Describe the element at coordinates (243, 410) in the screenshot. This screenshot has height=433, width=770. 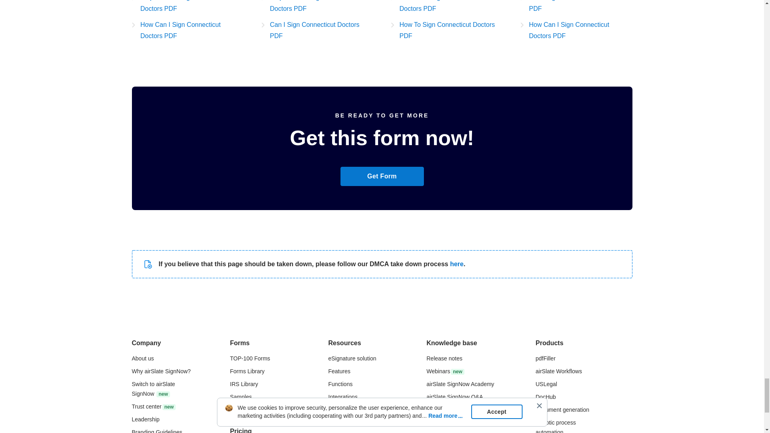
I see `Go to the  airSlate signNow  templates page` at that location.